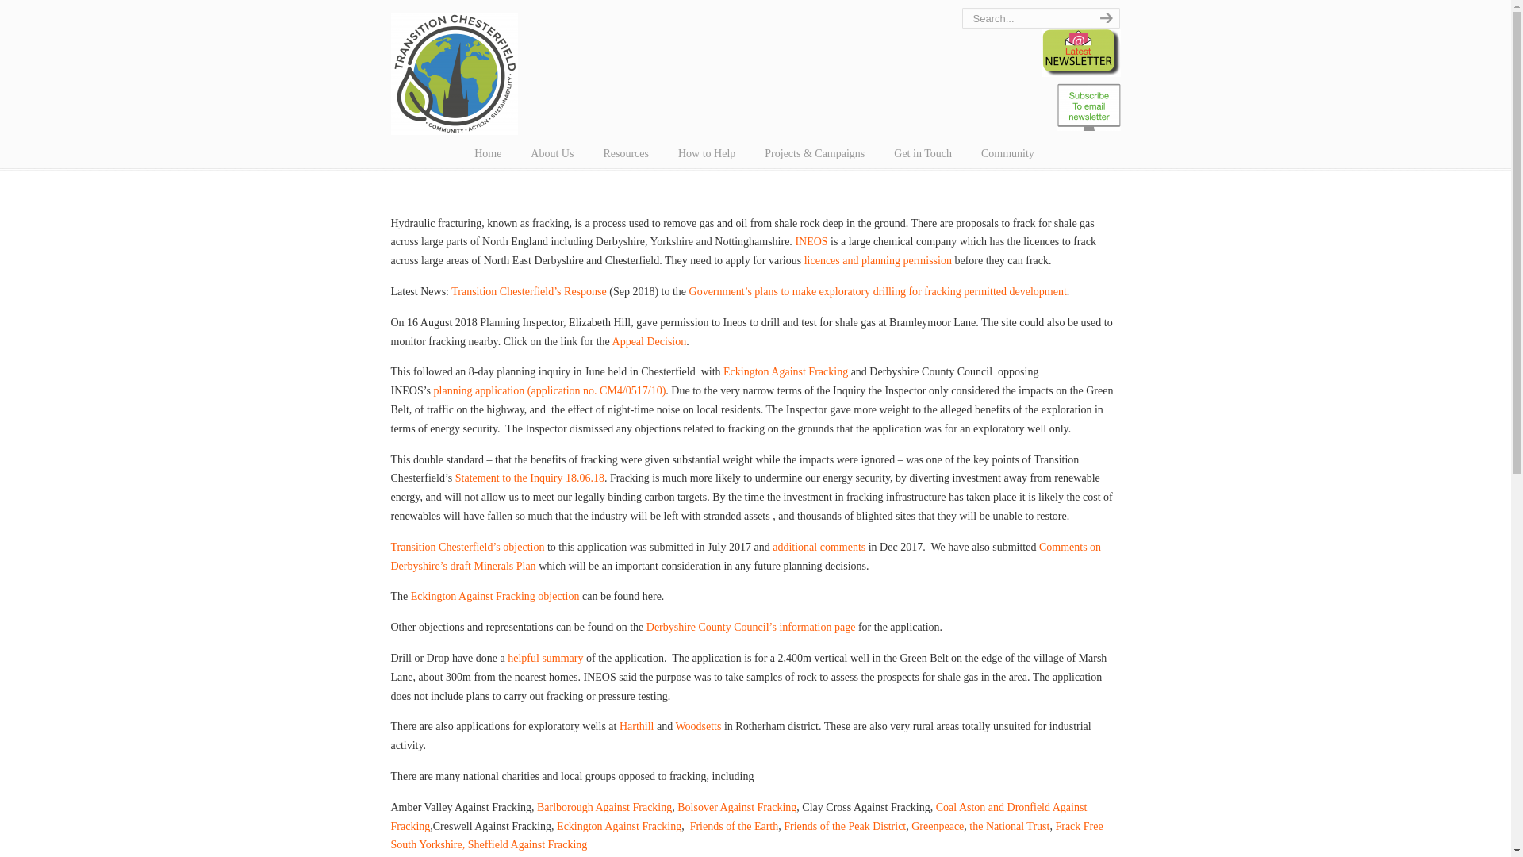 Image resolution: width=1523 pixels, height=857 pixels. I want to click on Home, so click(487, 153).